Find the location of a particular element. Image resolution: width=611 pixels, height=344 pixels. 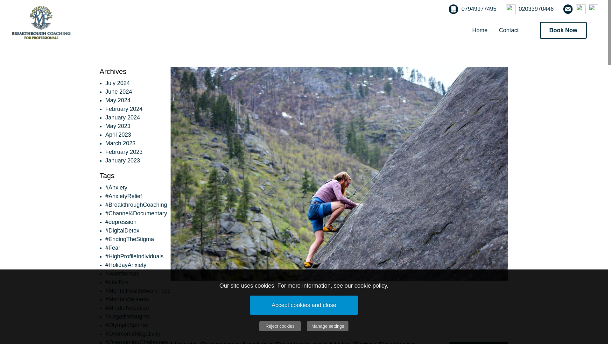

February 2023 is located at coordinates (123, 152).